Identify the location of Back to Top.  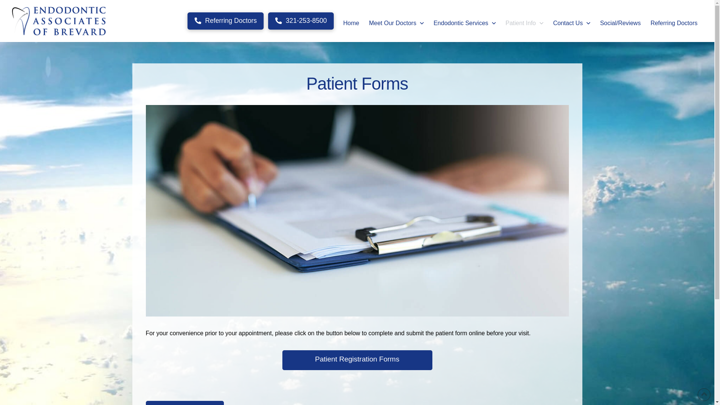
(704, 394).